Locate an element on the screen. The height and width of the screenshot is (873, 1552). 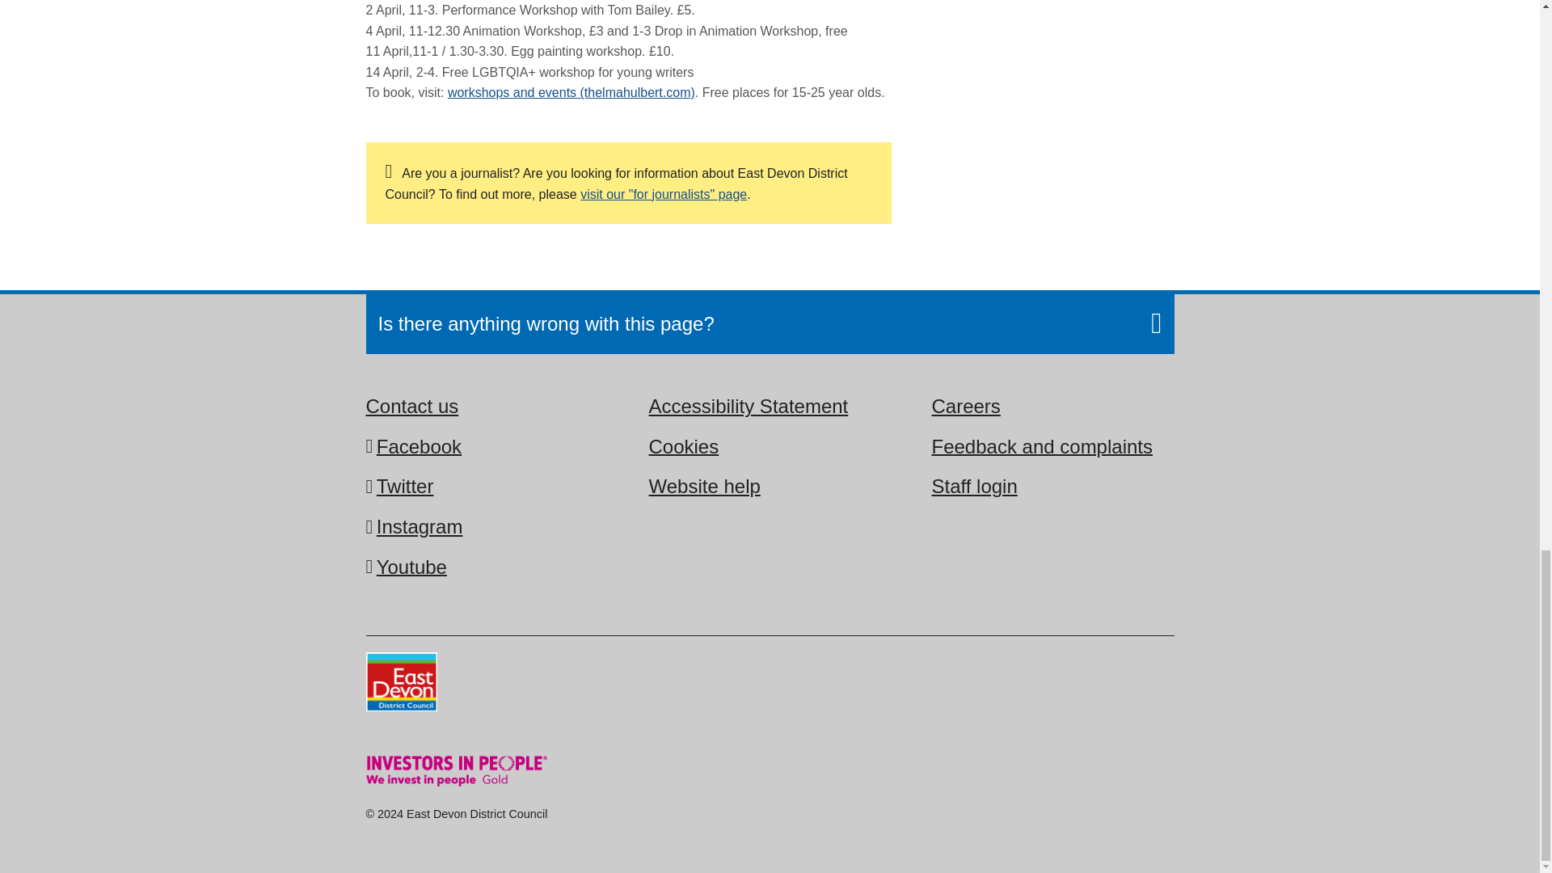
Youtube is located at coordinates (411, 566).